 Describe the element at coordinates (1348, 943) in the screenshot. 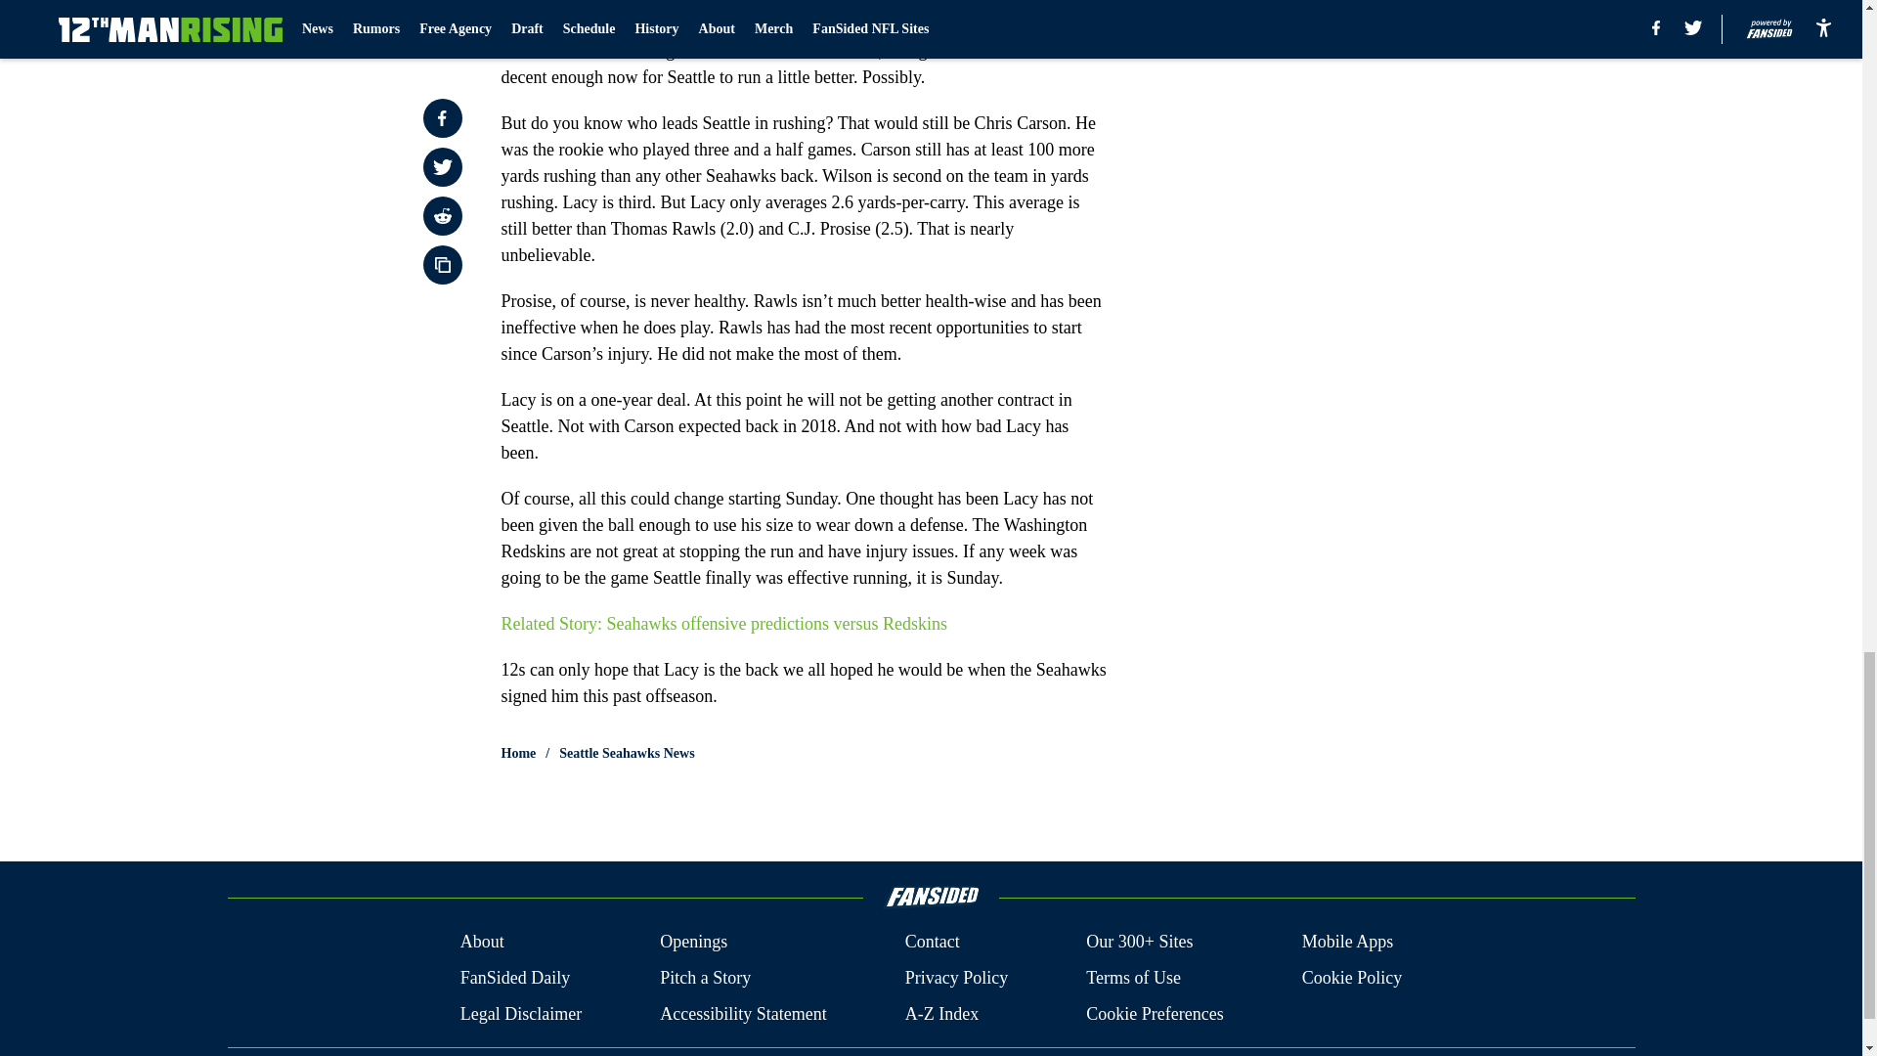

I see `Mobile Apps` at that location.